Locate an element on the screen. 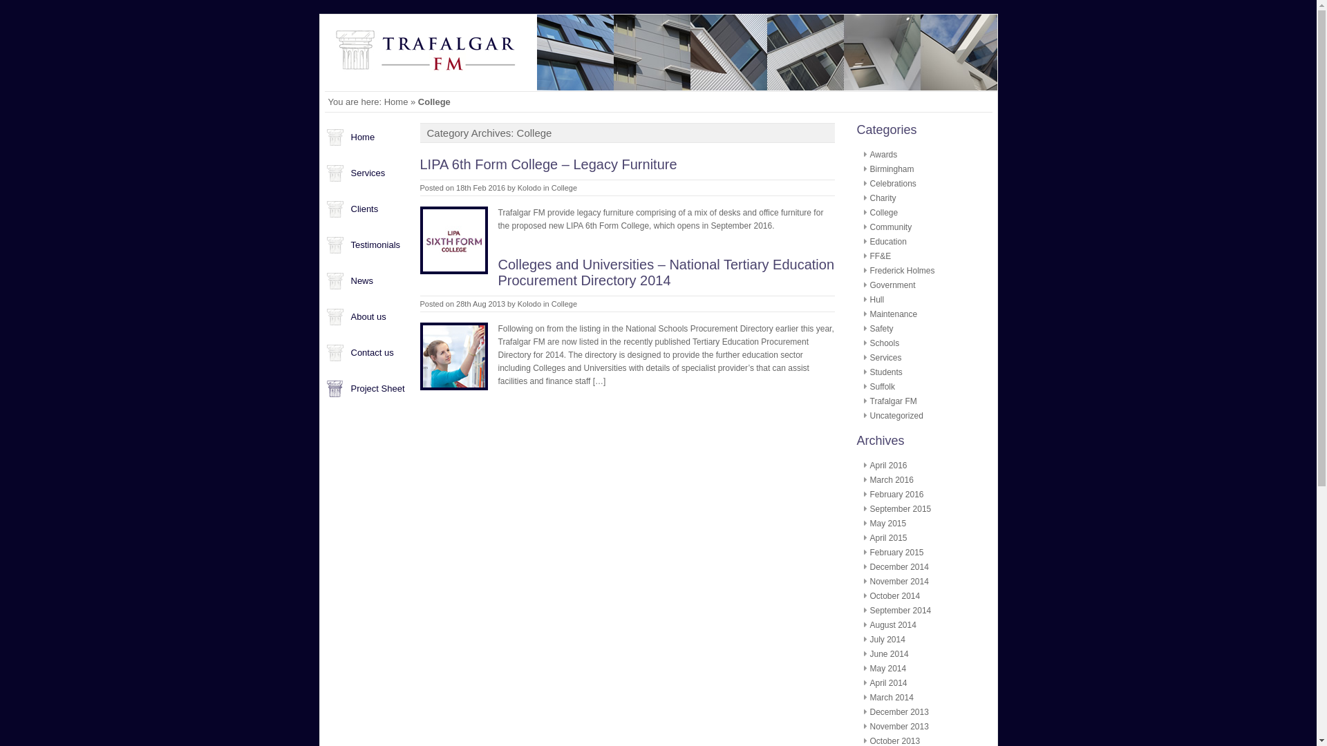  Safety is located at coordinates (881, 328).